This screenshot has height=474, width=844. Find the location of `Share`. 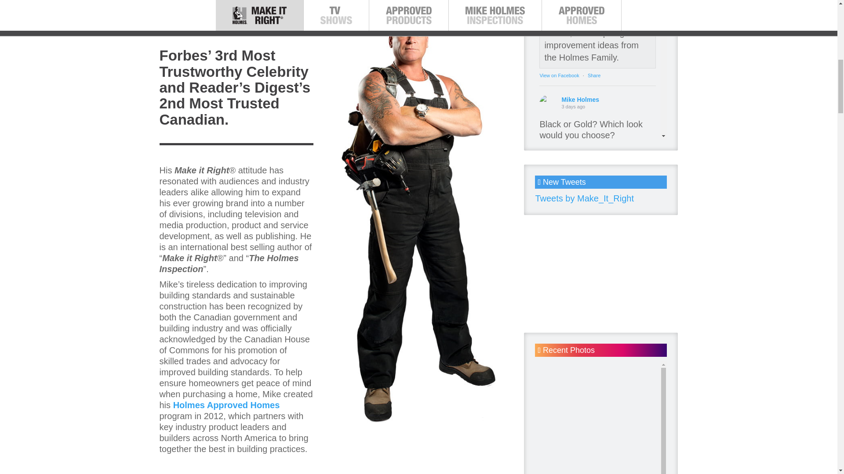

Share is located at coordinates (593, 75).